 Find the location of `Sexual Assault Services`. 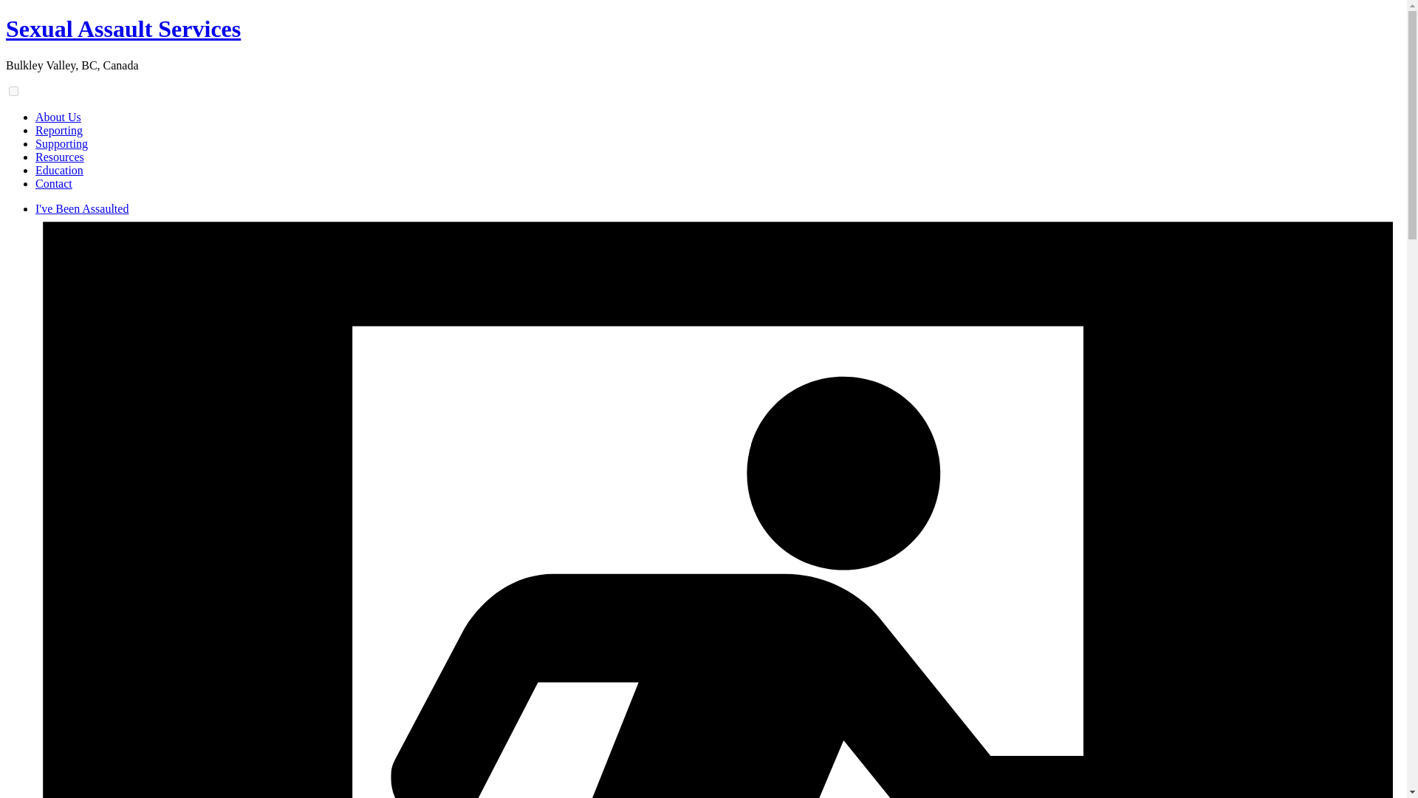

Sexual Assault Services is located at coordinates (123, 28).